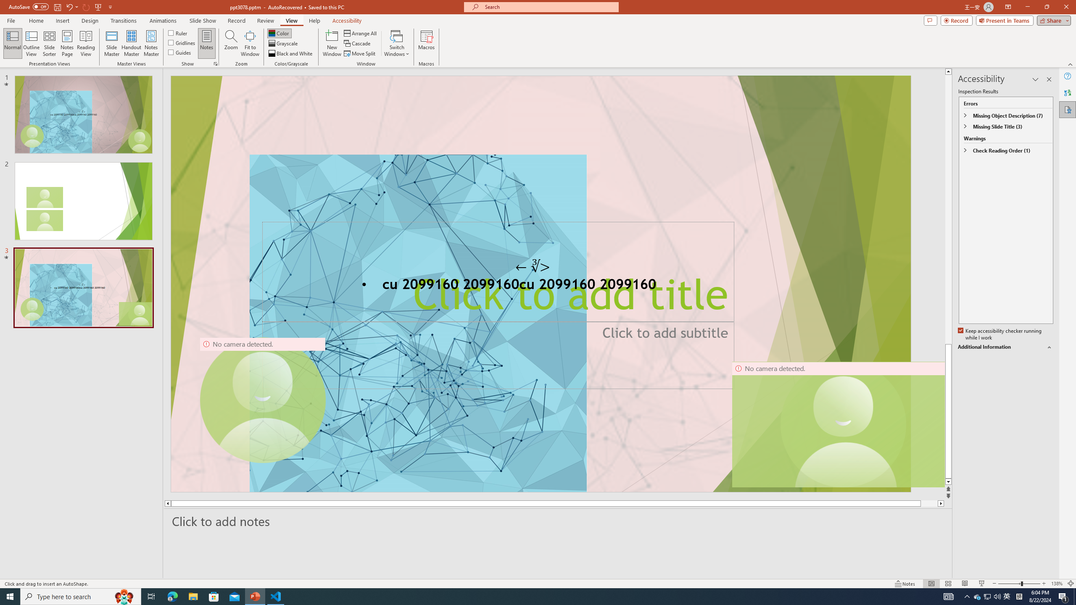  I want to click on Reading View, so click(965, 584).